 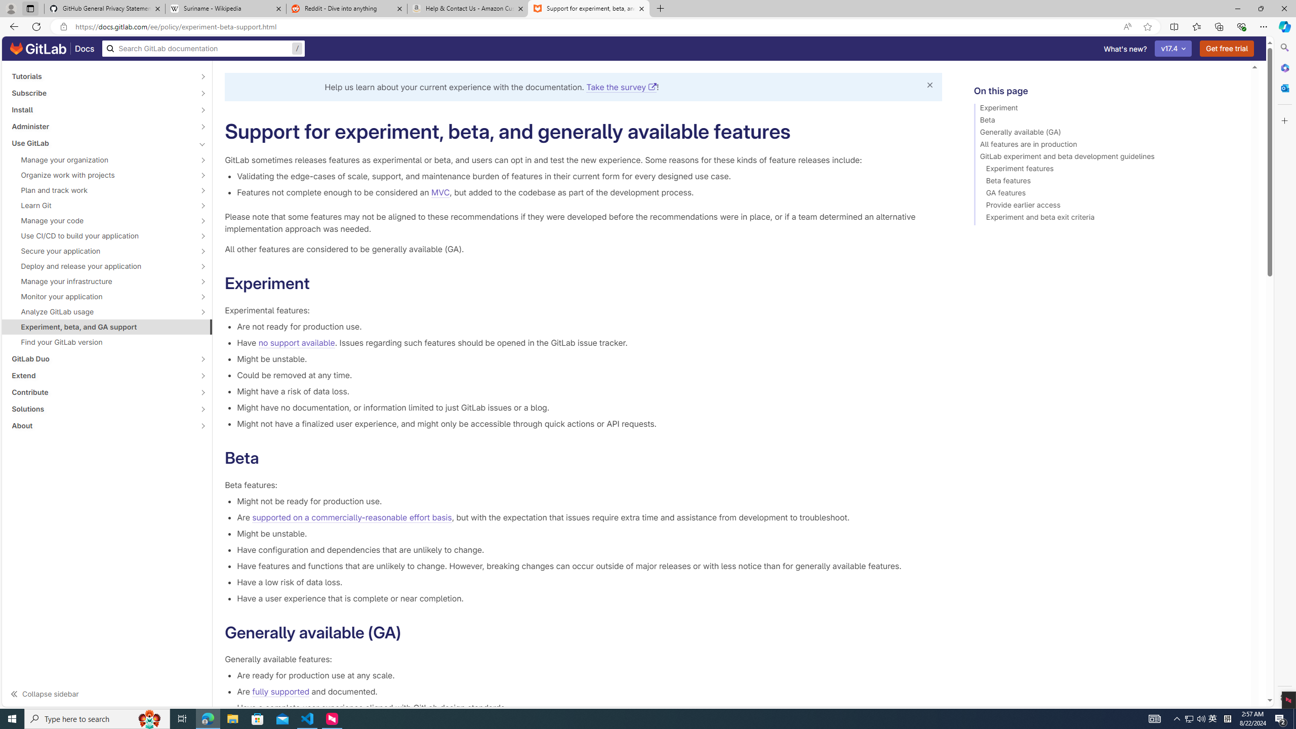 What do you see at coordinates (1108, 146) in the screenshot?
I see `All features are in production` at bounding box center [1108, 146].